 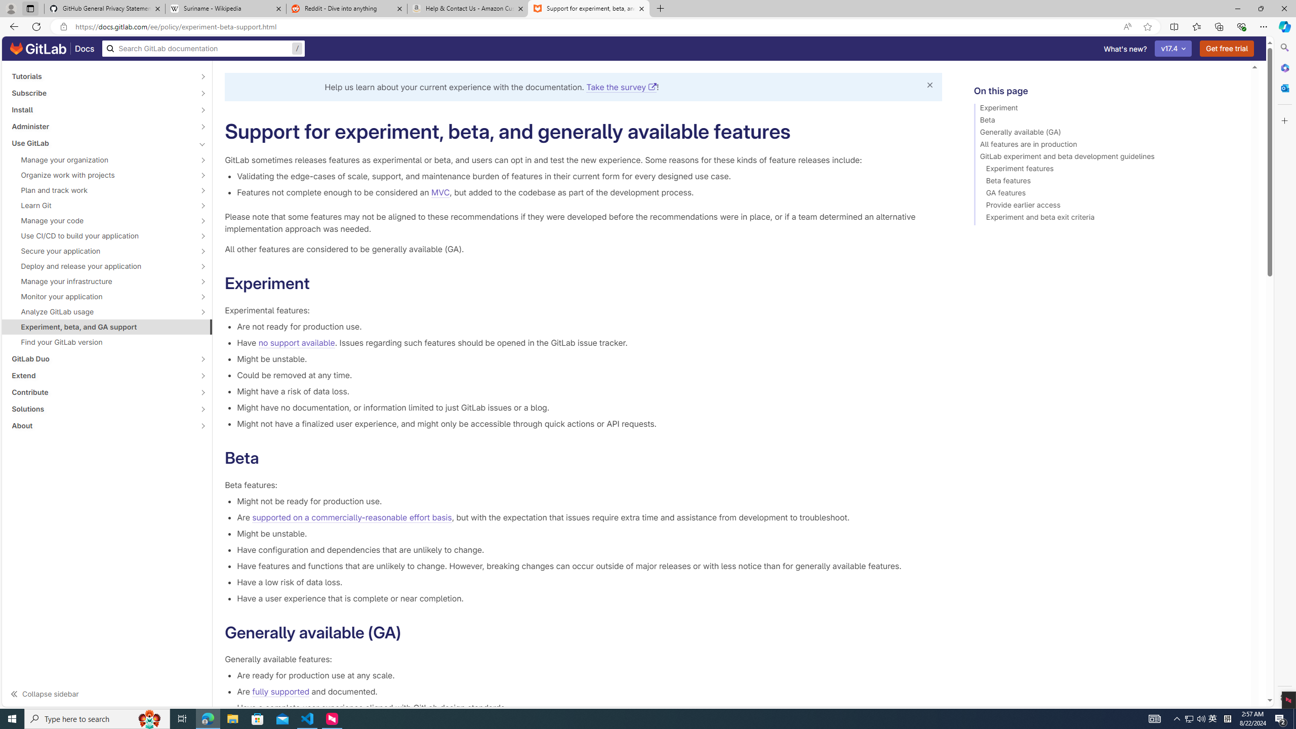 What do you see at coordinates (1108, 146) in the screenshot?
I see `All features are in production` at bounding box center [1108, 146].